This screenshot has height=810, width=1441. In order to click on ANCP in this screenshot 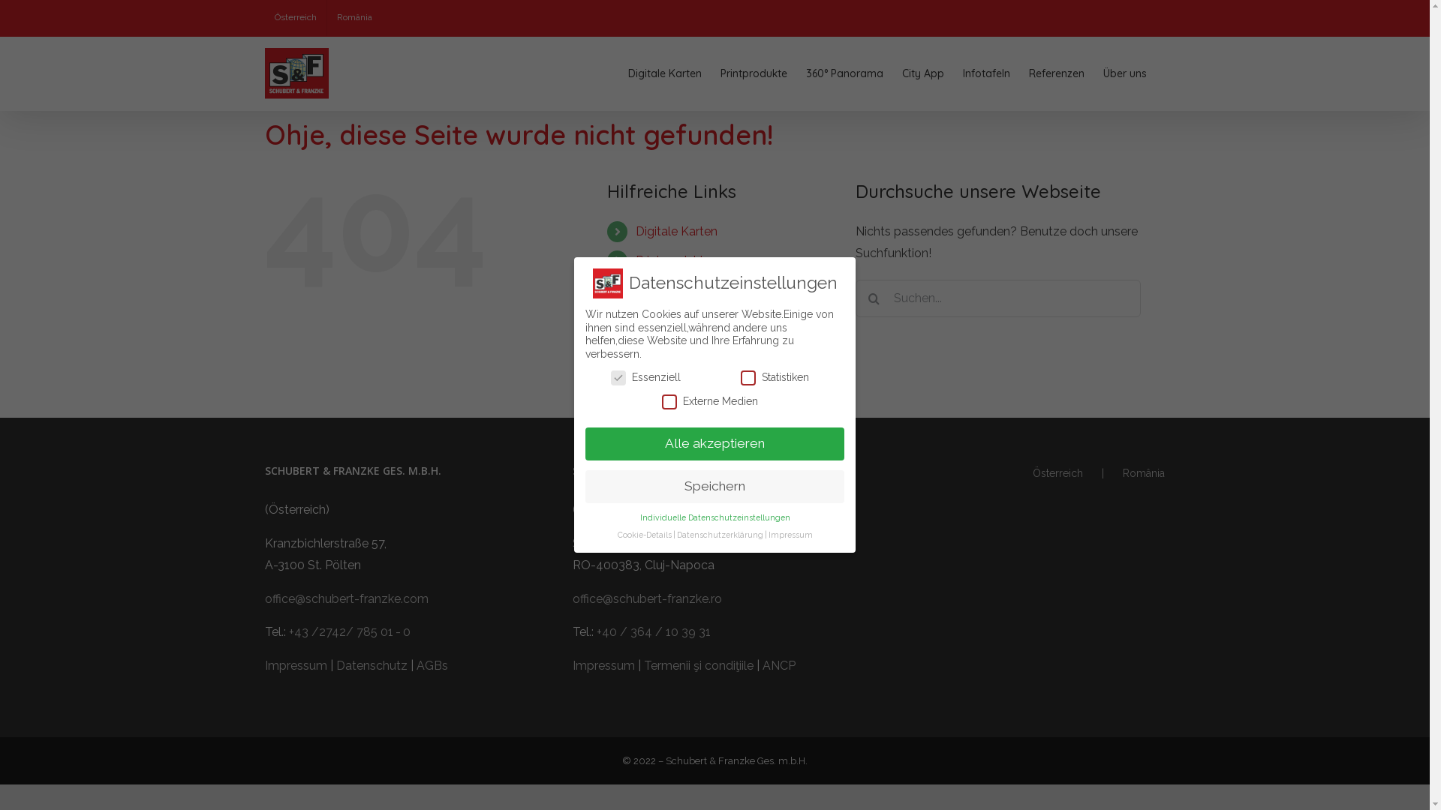, I will do `click(779, 666)`.